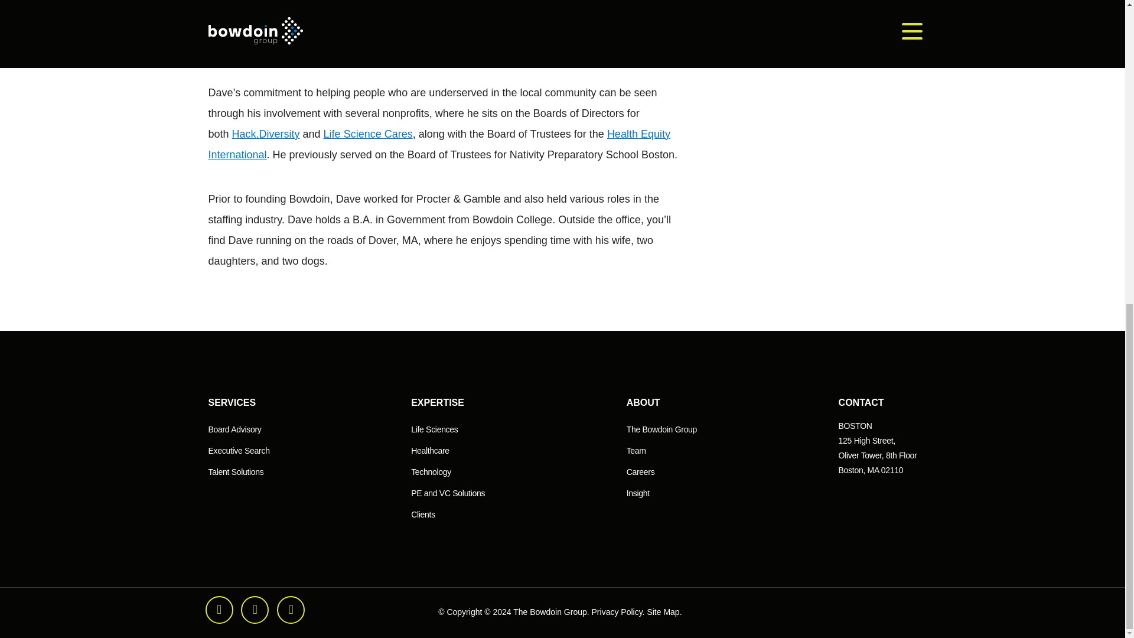 The image size is (1134, 638). Describe the element at coordinates (234, 429) in the screenshot. I see `Board Advisory` at that location.